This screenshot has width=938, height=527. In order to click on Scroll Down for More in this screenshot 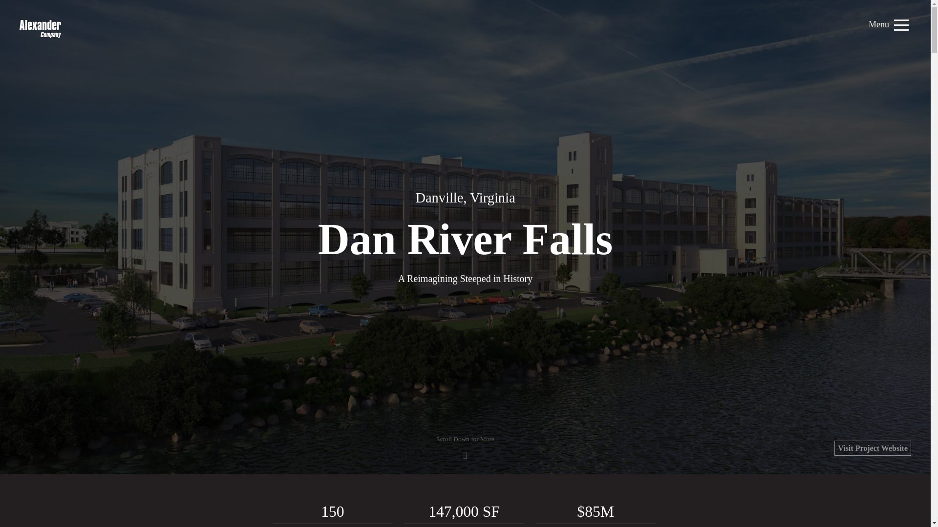, I will do `click(465, 447)`.